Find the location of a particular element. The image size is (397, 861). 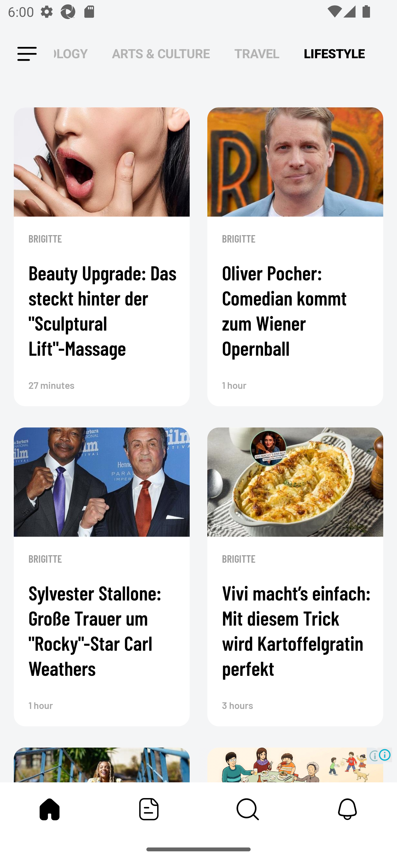

Ad Choices Icon is located at coordinates (385, 754).